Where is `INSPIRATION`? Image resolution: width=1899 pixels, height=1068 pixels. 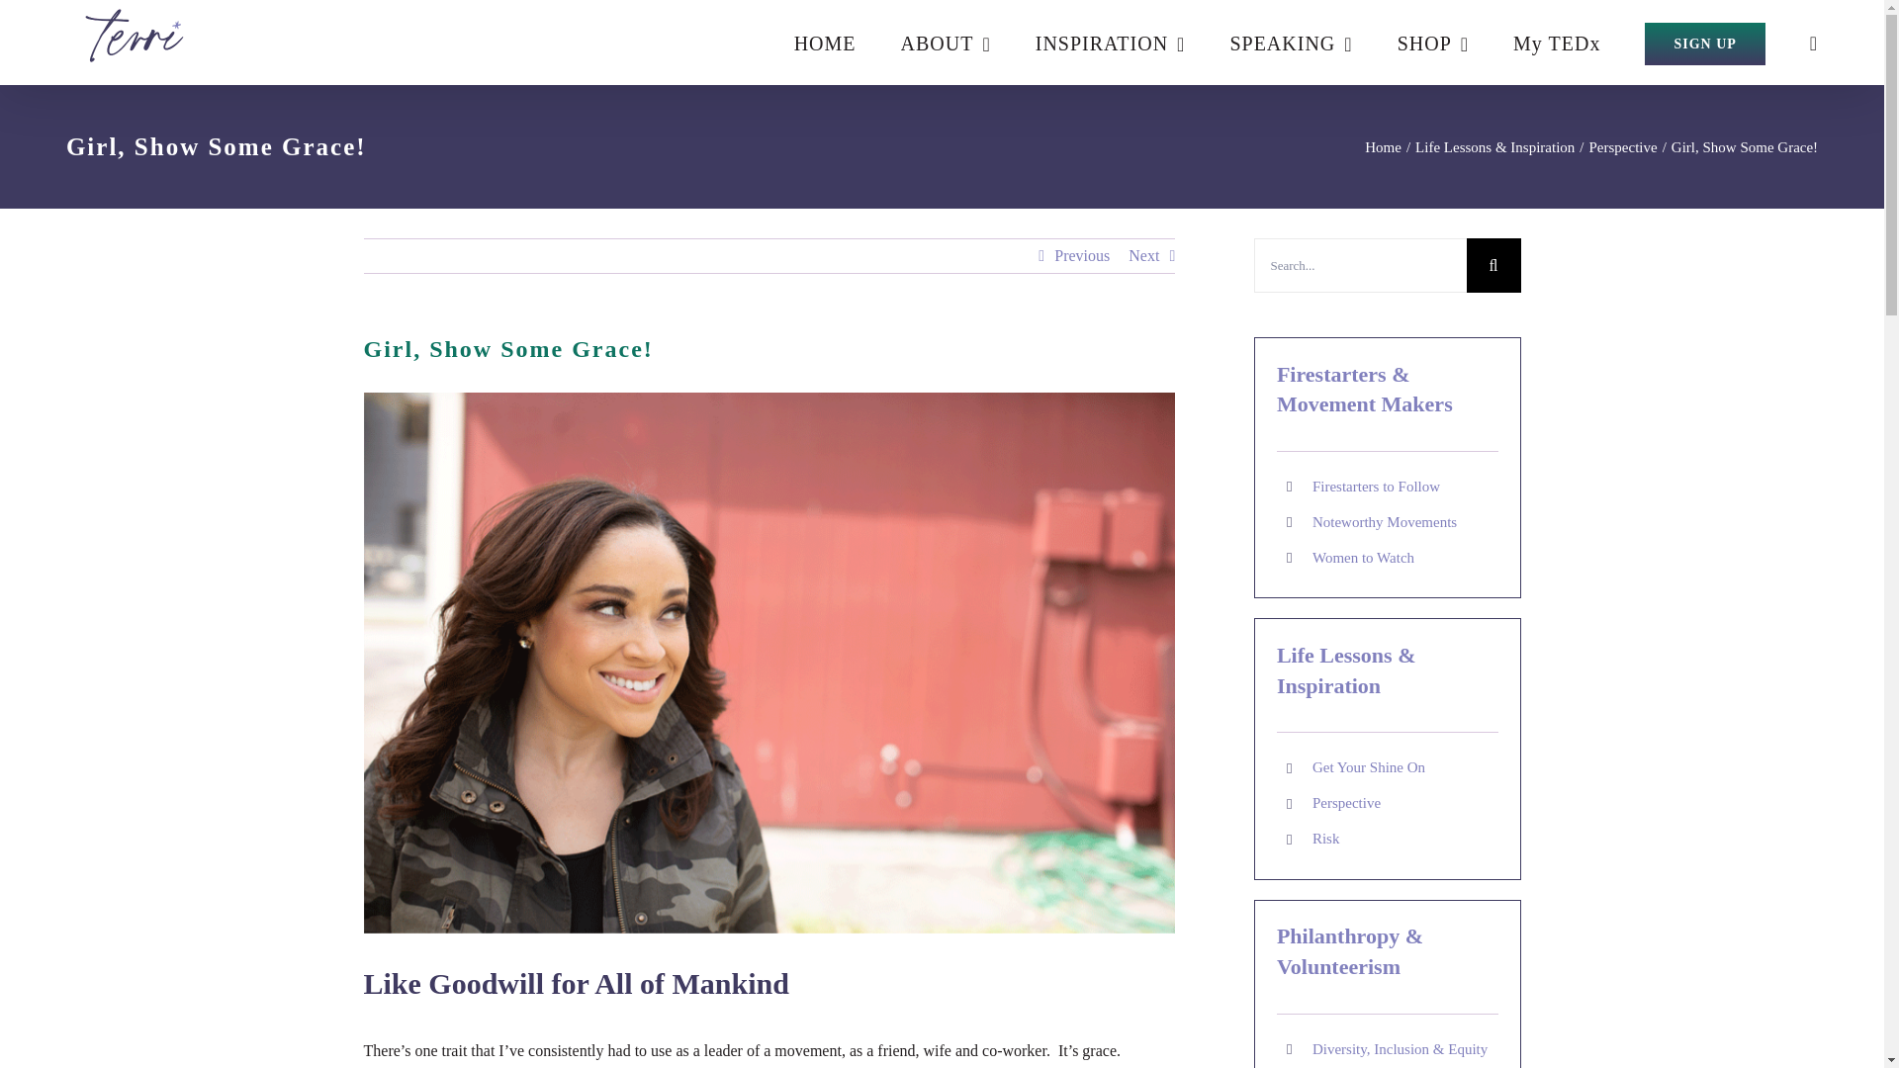 INSPIRATION is located at coordinates (1110, 43).